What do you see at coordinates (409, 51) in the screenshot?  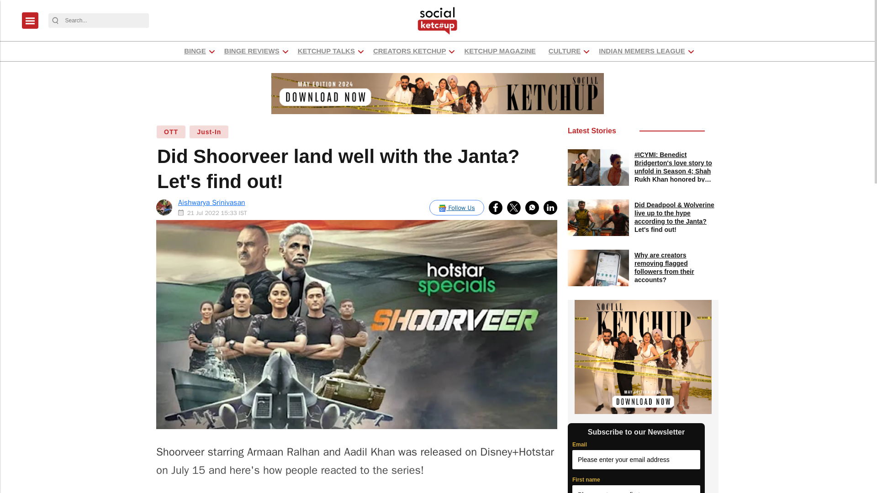 I see `CREATORS KETCHUP` at bounding box center [409, 51].